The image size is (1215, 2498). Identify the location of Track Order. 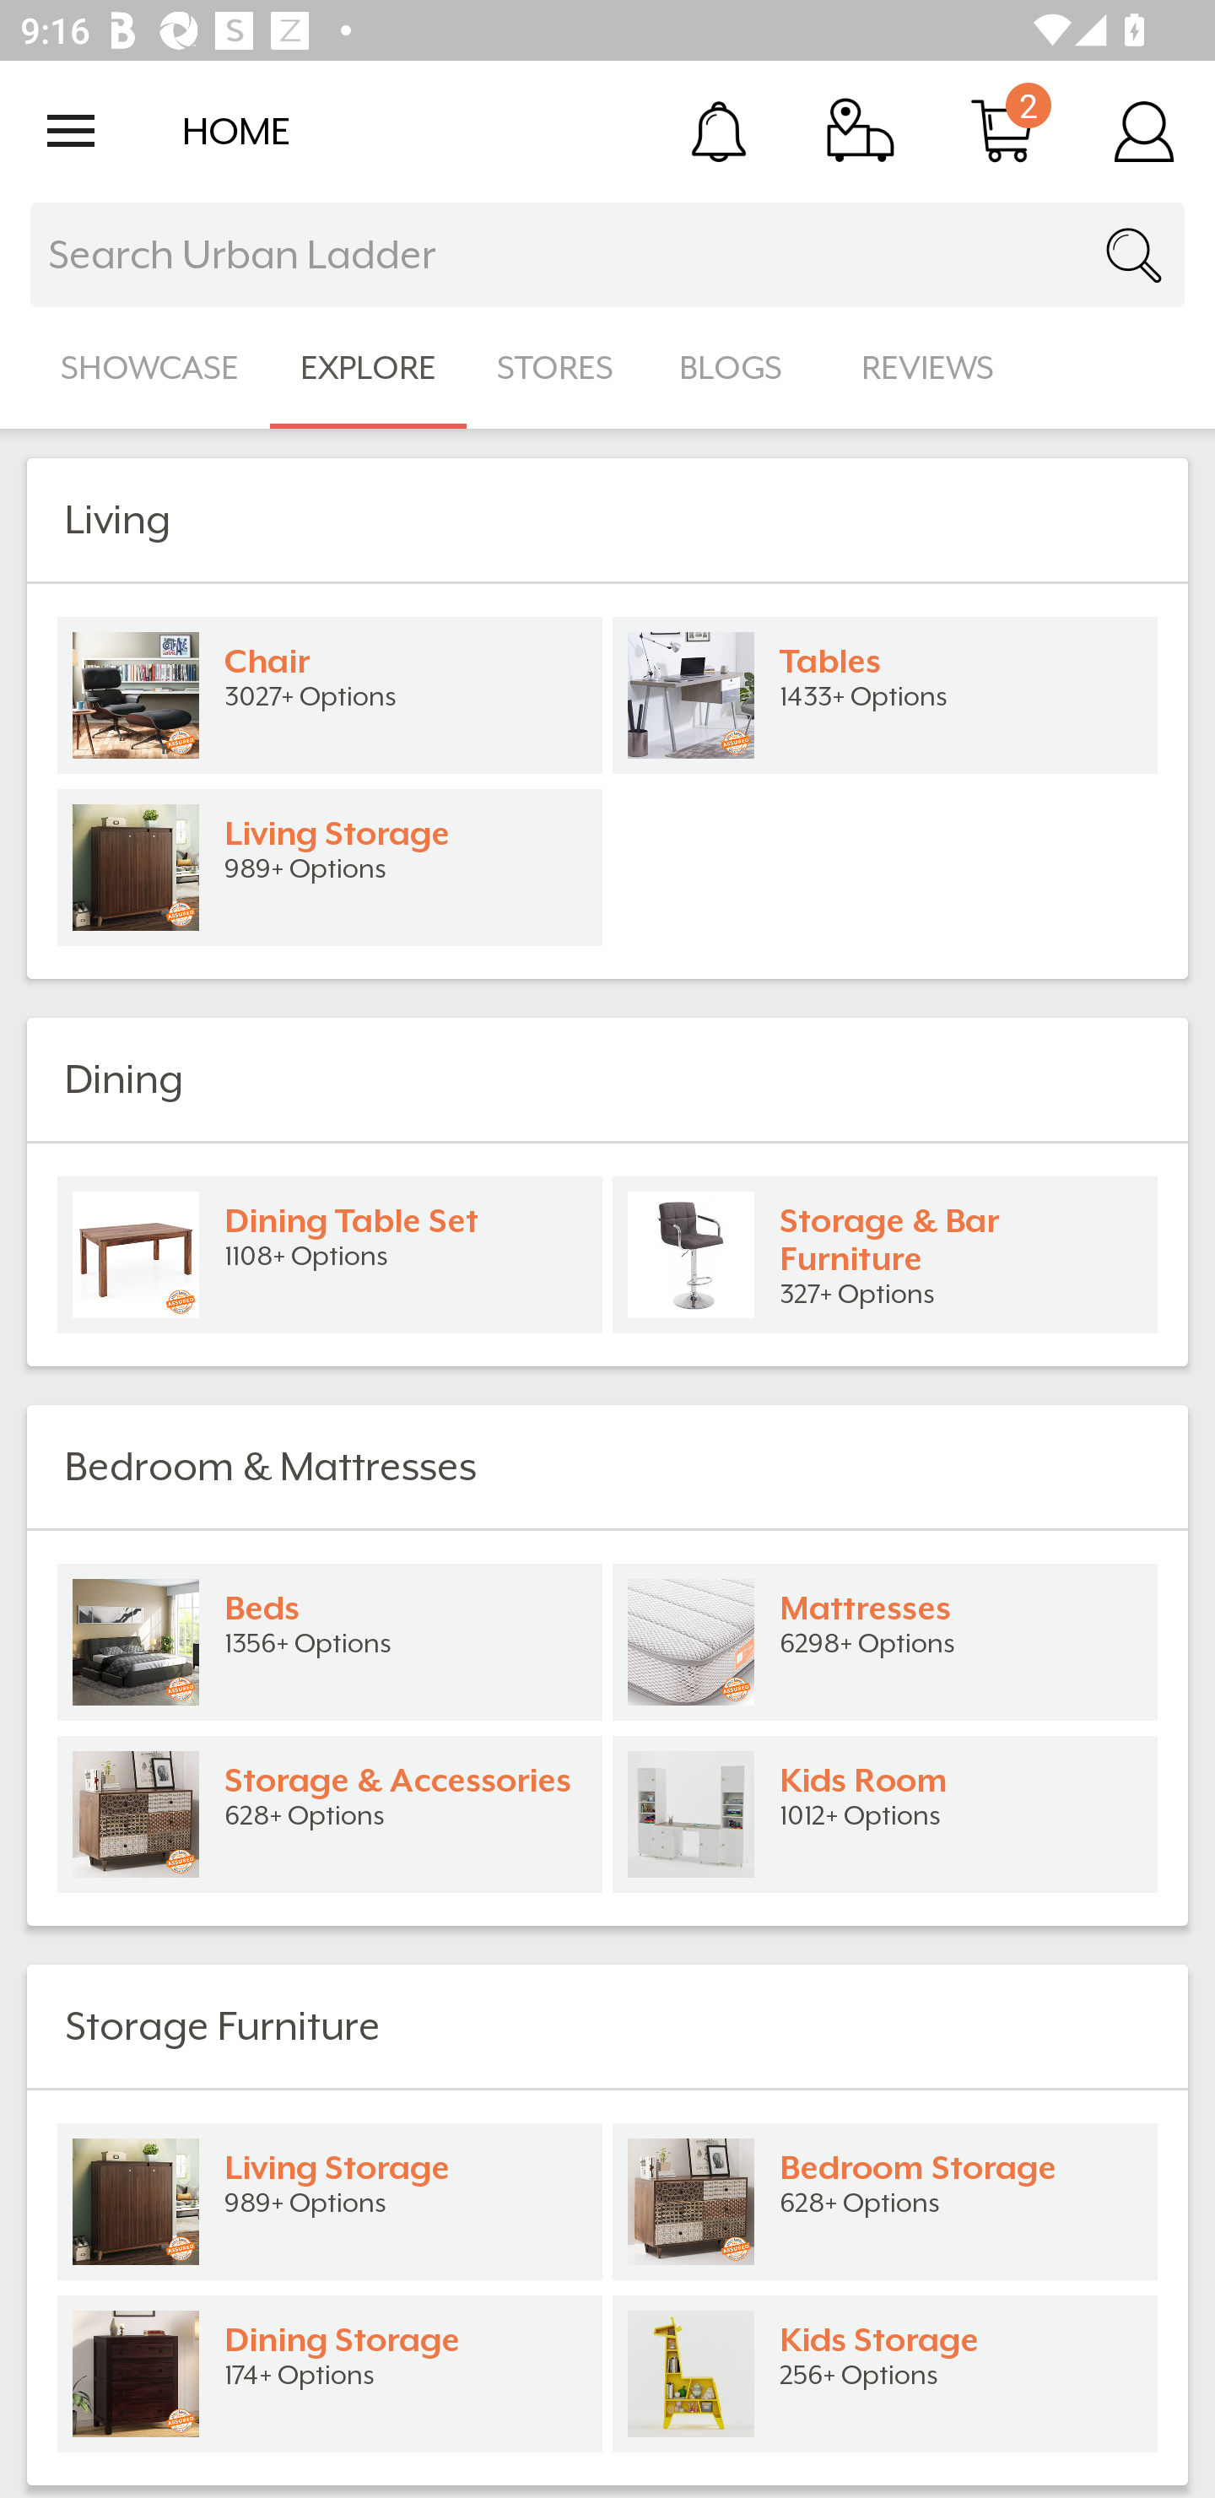
(861, 130).